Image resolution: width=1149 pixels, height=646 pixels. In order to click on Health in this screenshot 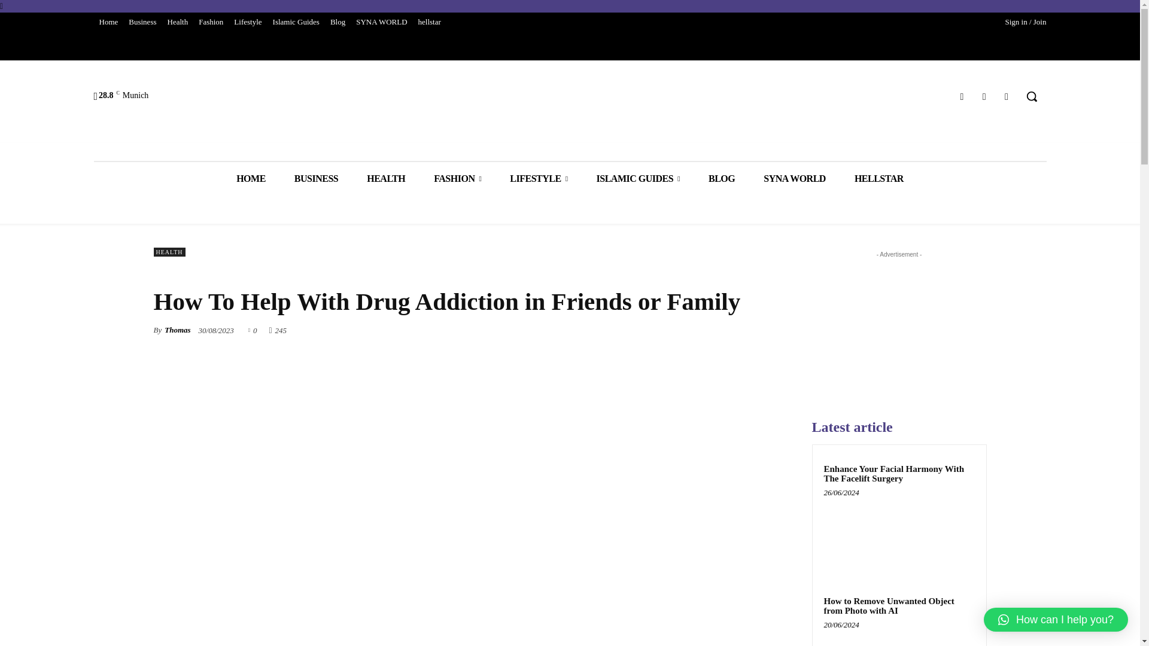, I will do `click(178, 22)`.